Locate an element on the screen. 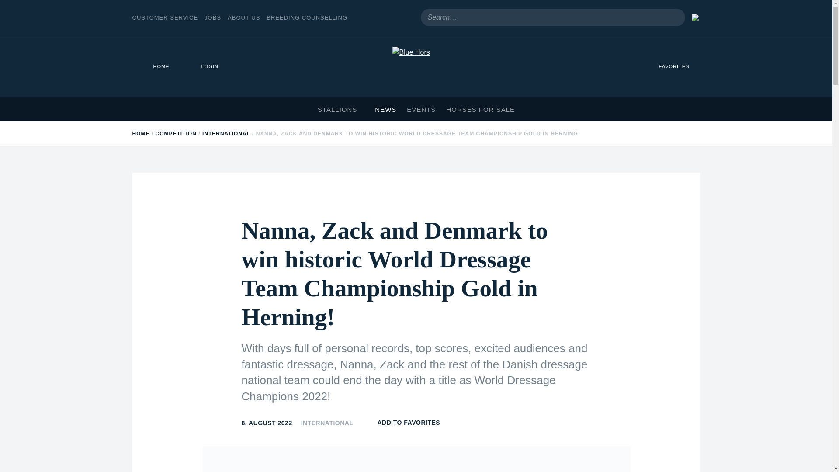 This screenshot has height=472, width=839. ABOUT US is located at coordinates (244, 17).